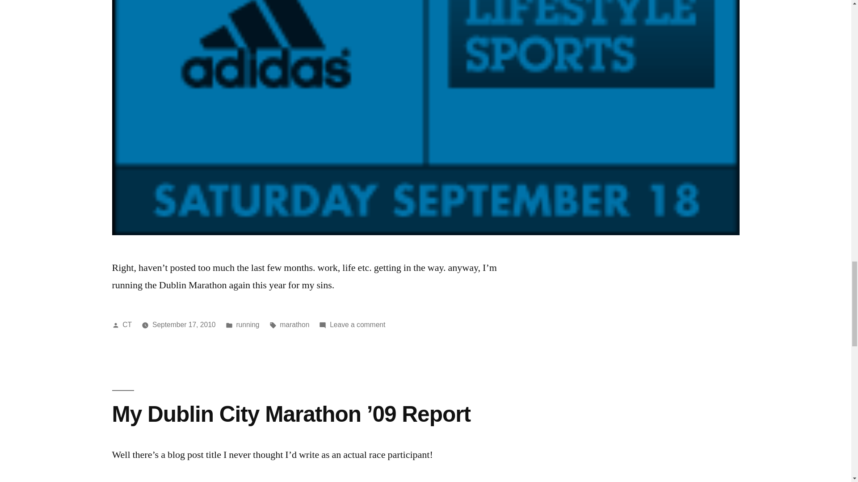 The image size is (858, 482). What do you see at coordinates (294, 324) in the screenshot?
I see `marathon` at bounding box center [294, 324].